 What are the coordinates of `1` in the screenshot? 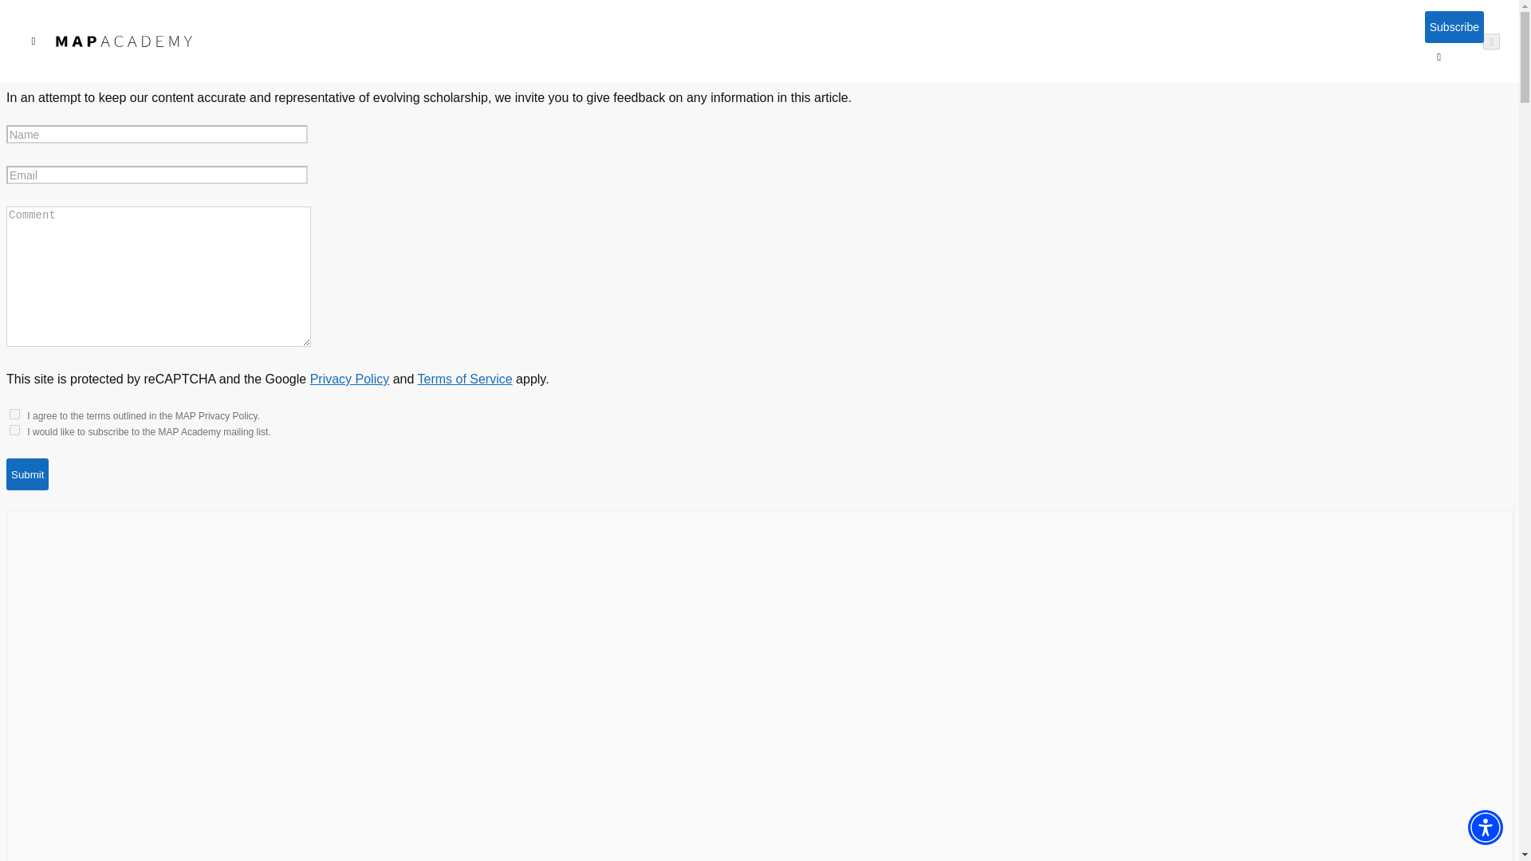 It's located at (14, 414).